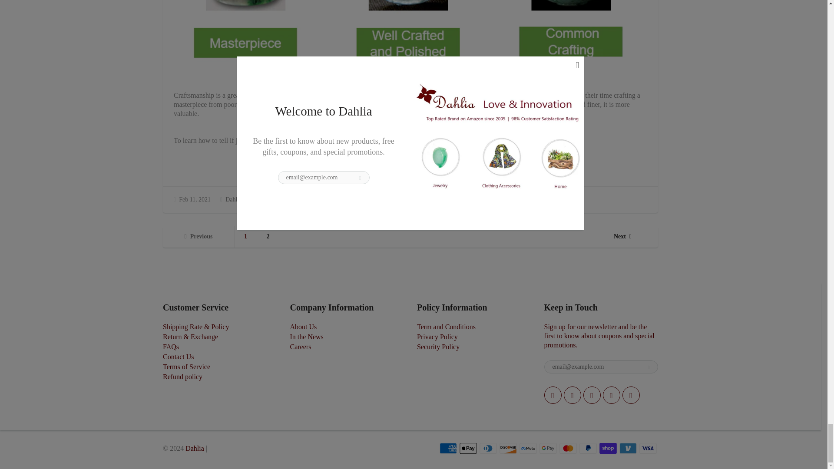  Describe the element at coordinates (528, 448) in the screenshot. I see `Meta Pay` at that location.